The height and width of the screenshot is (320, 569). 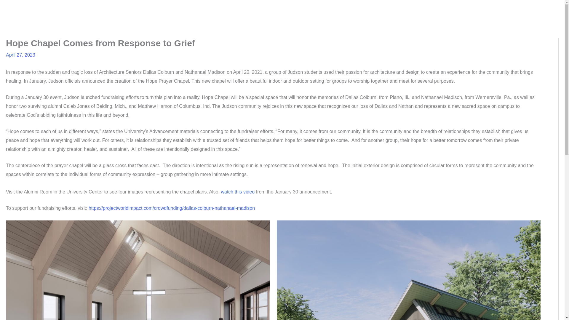 What do you see at coordinates (314, 9) in the screenshot?
I see `HOME` at bounding box center [314, 9].